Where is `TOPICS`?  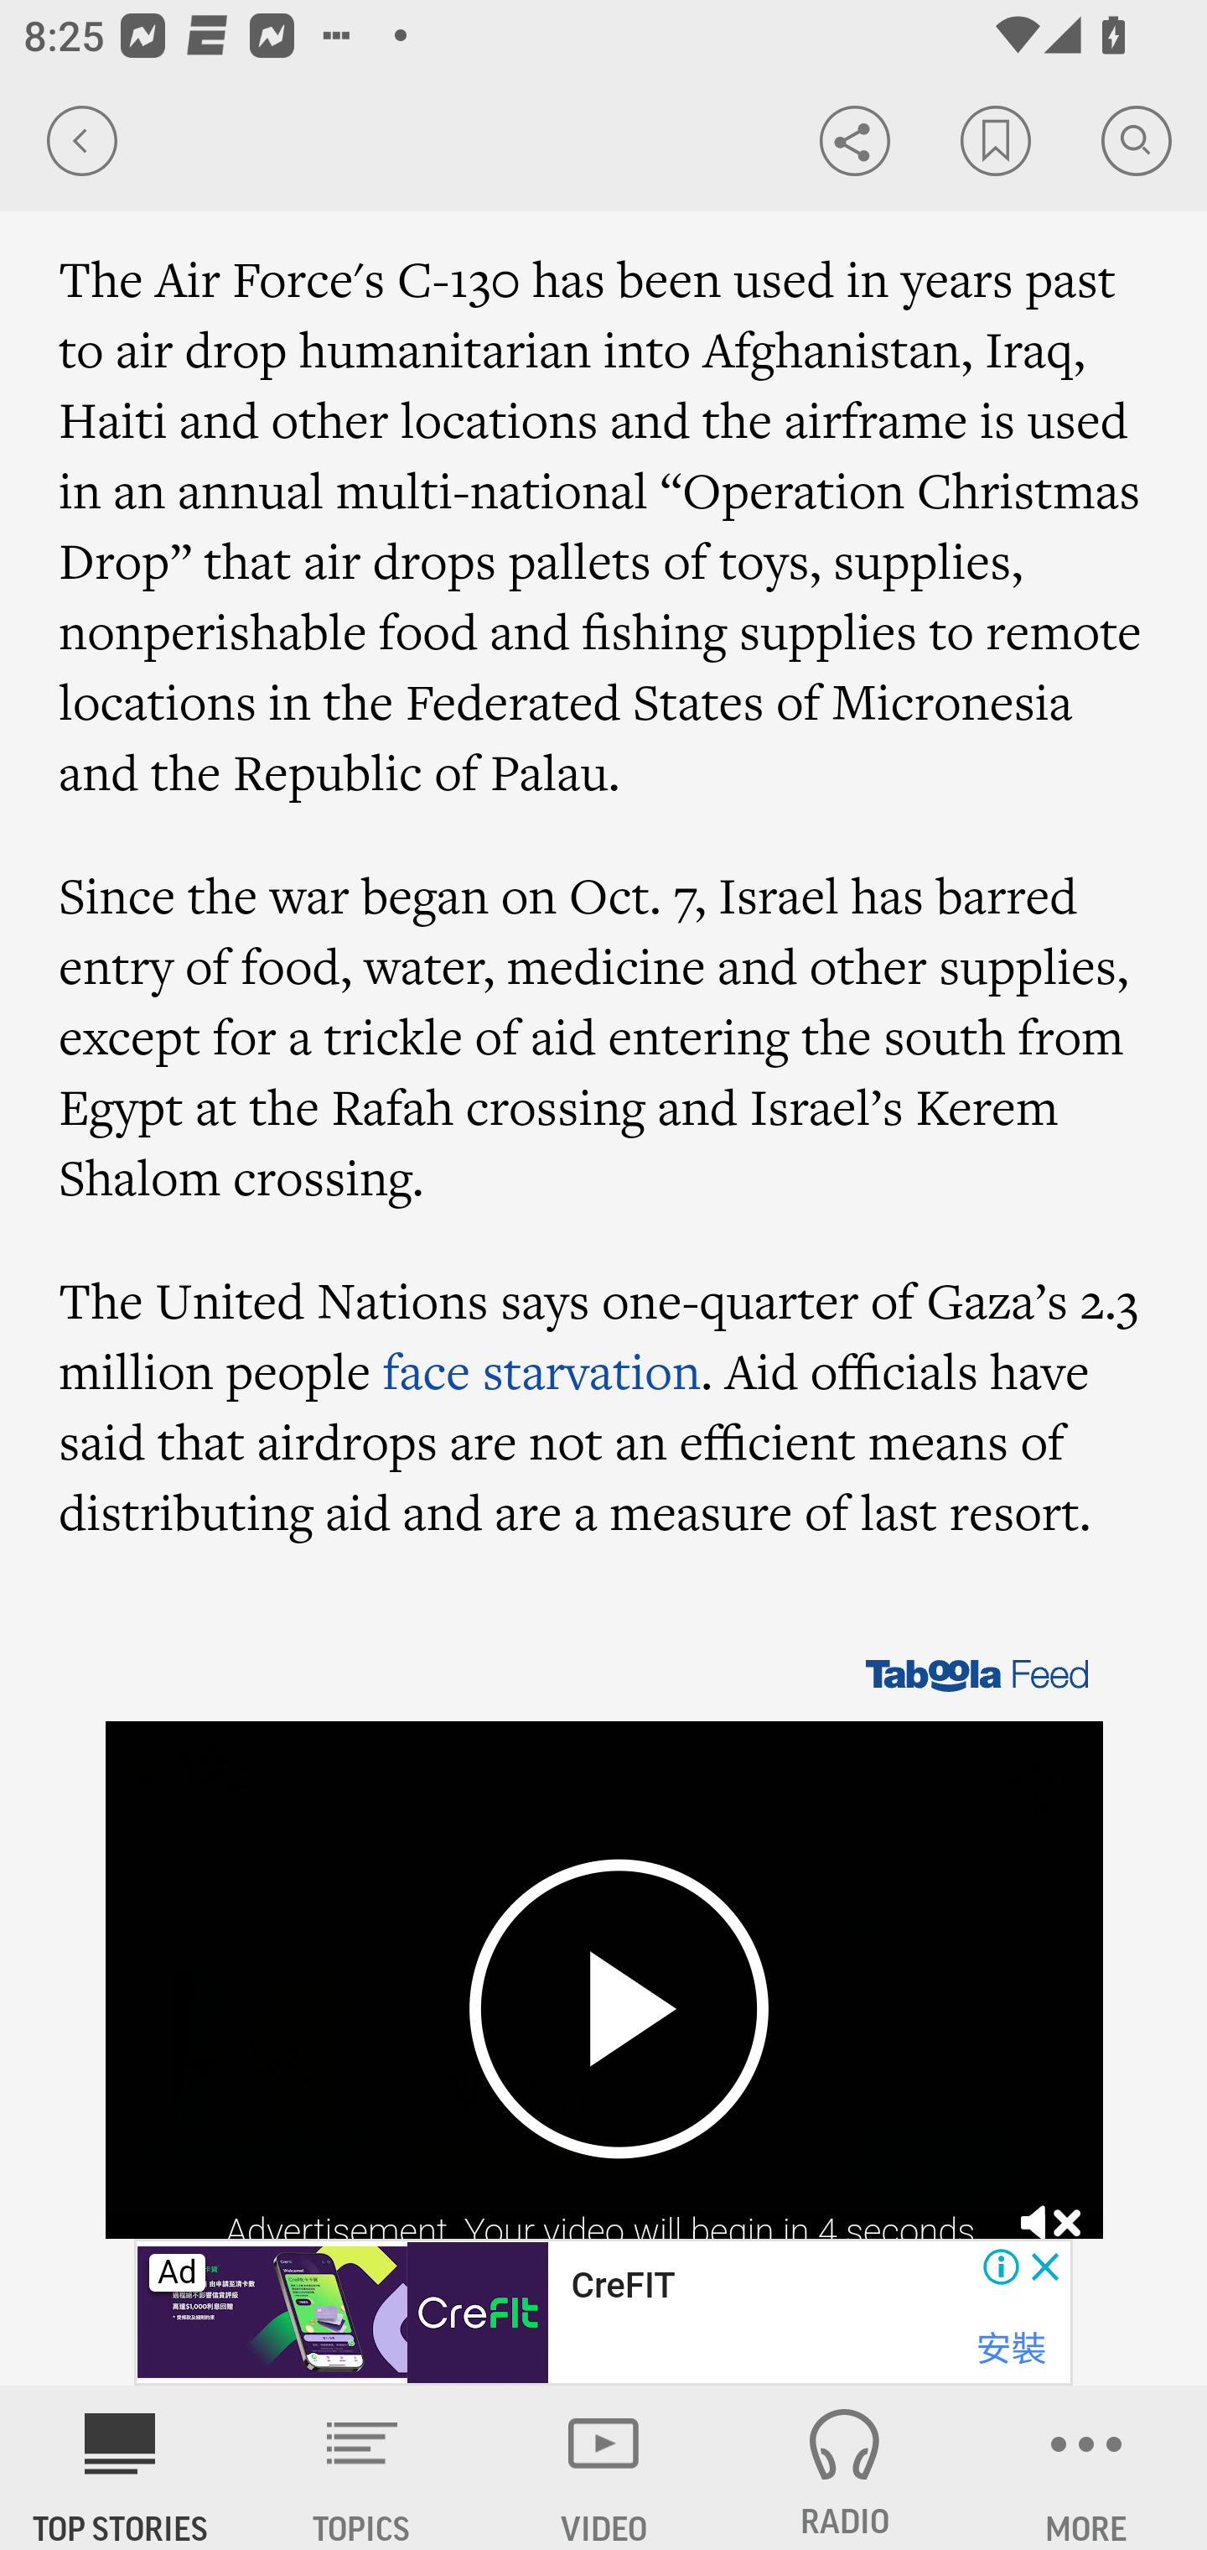 TOPICS is located at coordinates (362, 2468).